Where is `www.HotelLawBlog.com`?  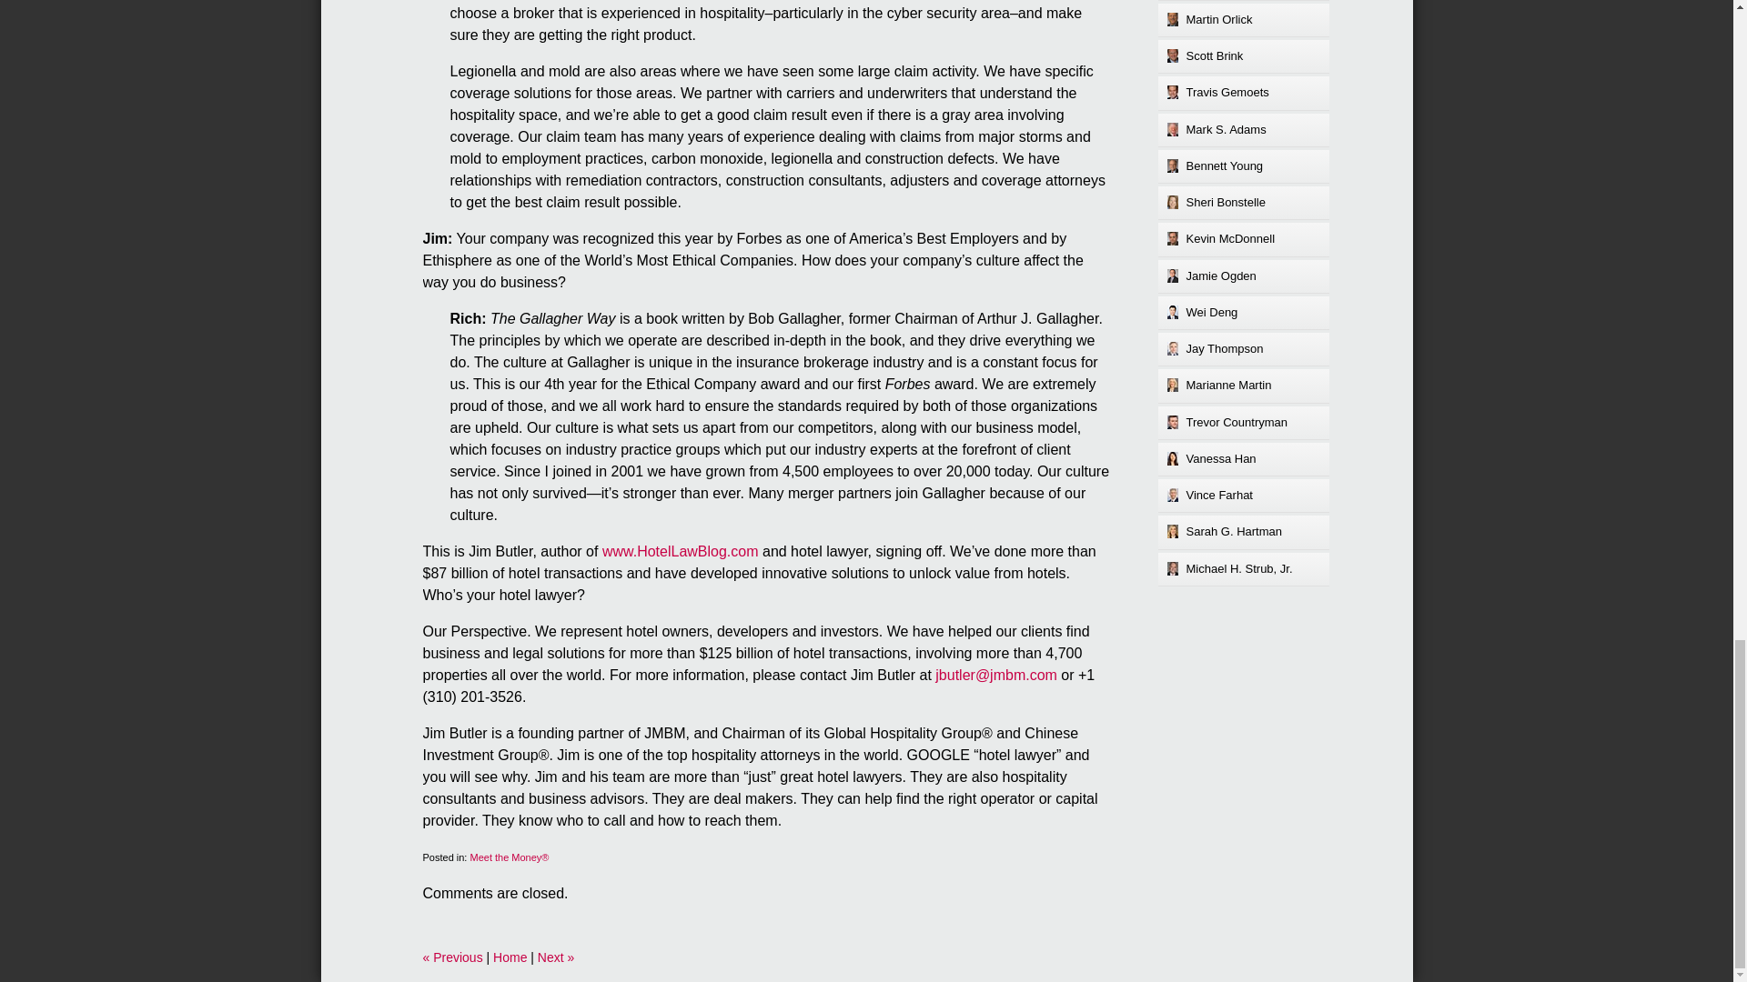 www.HotelLawBlog.com is located at coordinates (681, 551).